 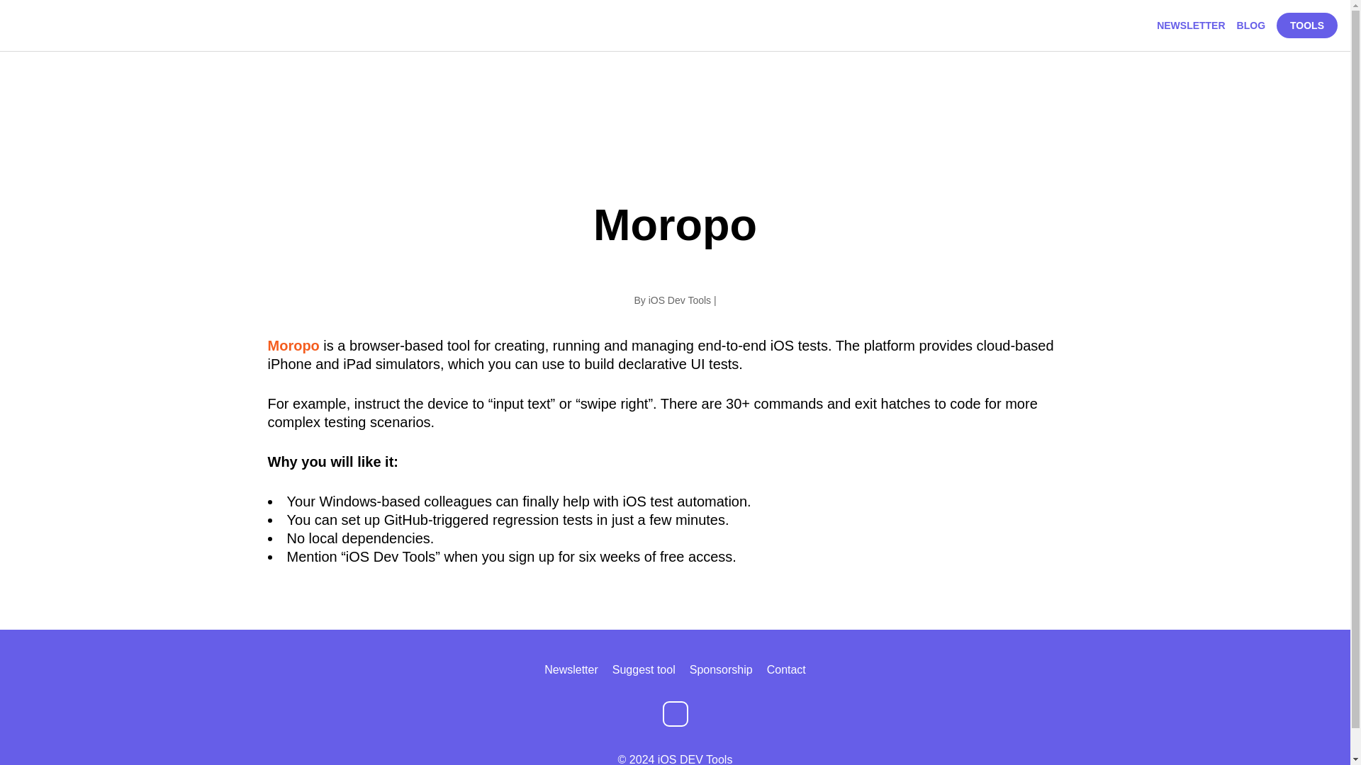 I want to click on Contact, so click(x=786, y=669).